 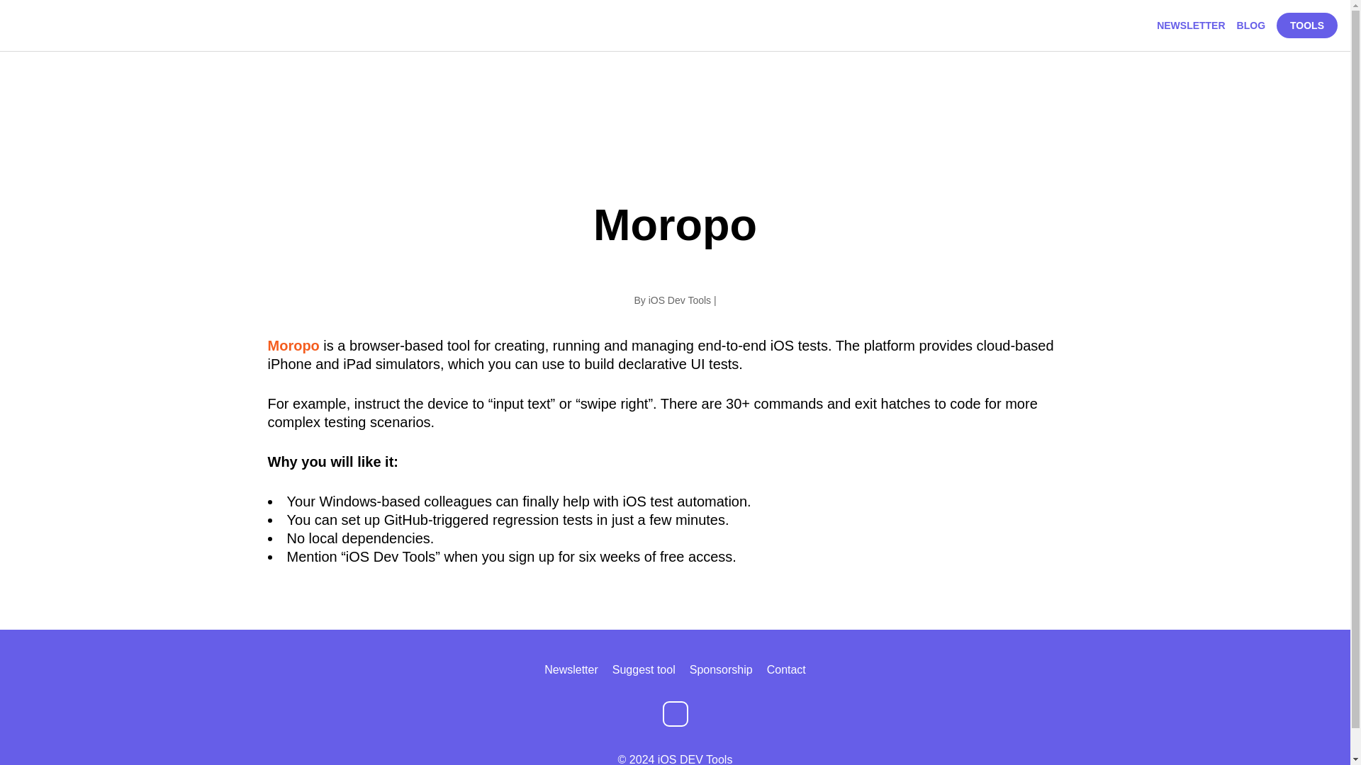 I want to click on Contact, so click(x=786, y=669).